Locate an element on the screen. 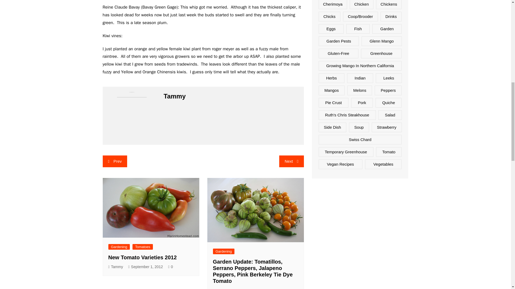 This screenshot has width=515, height=289. Prev is located at coordinates (115, 161).